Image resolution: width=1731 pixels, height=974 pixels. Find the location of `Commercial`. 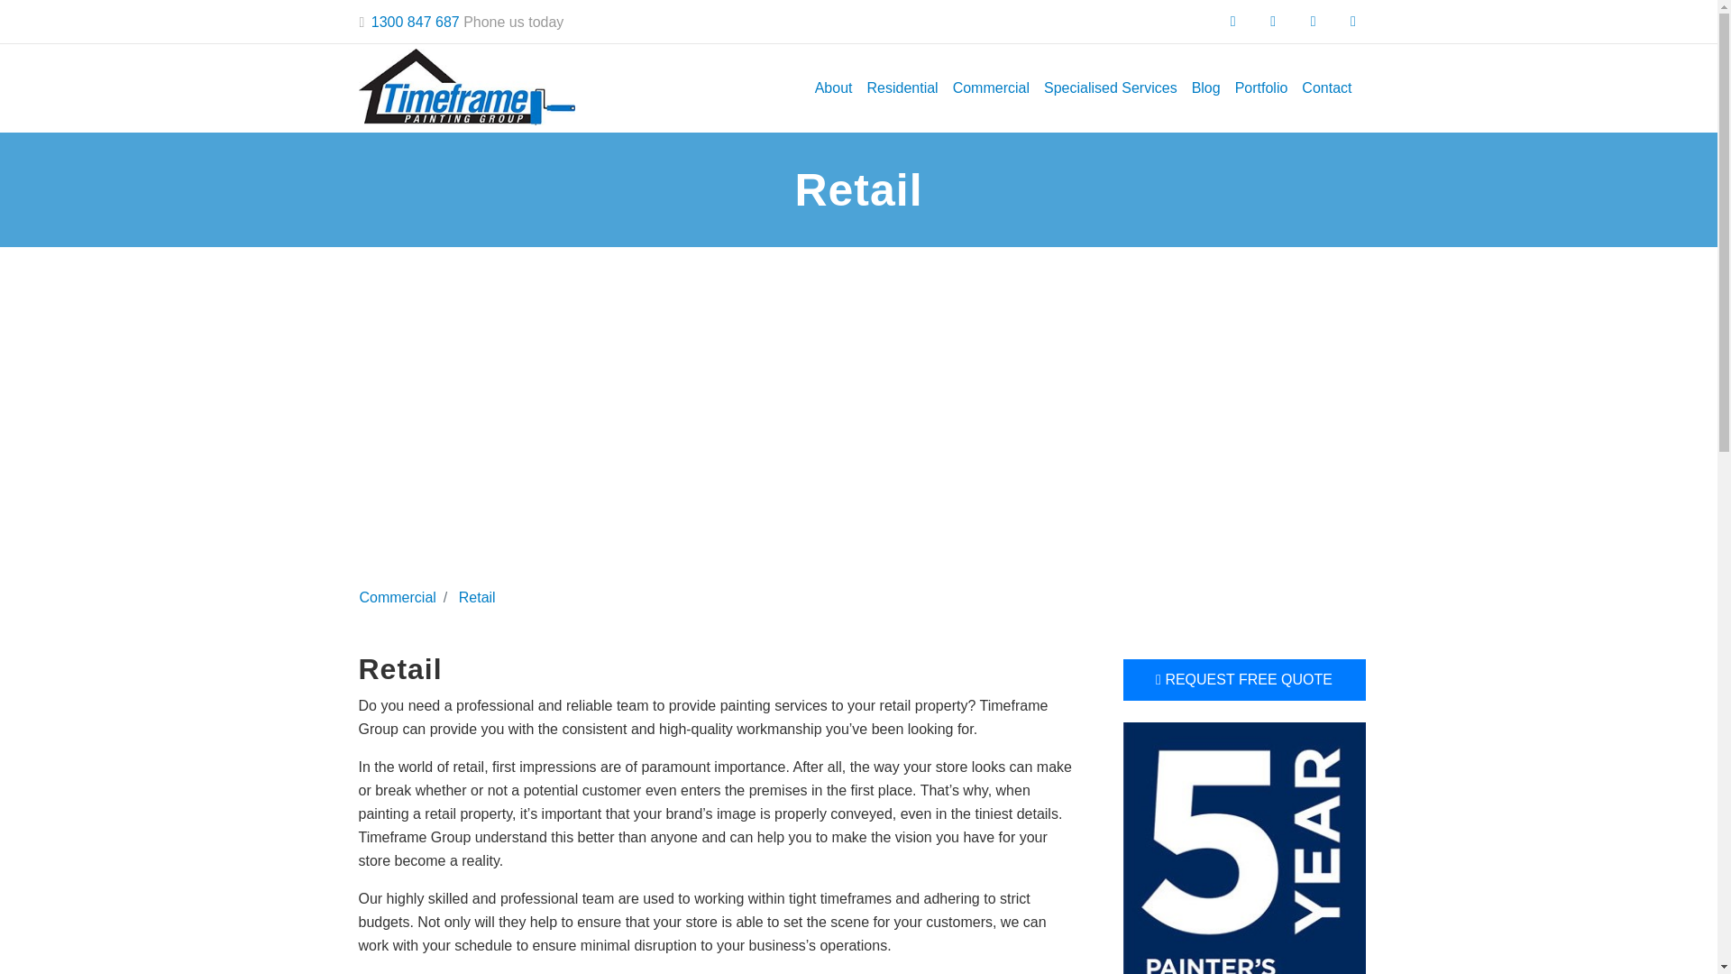

Commercial is located at coordinates (991, 87).